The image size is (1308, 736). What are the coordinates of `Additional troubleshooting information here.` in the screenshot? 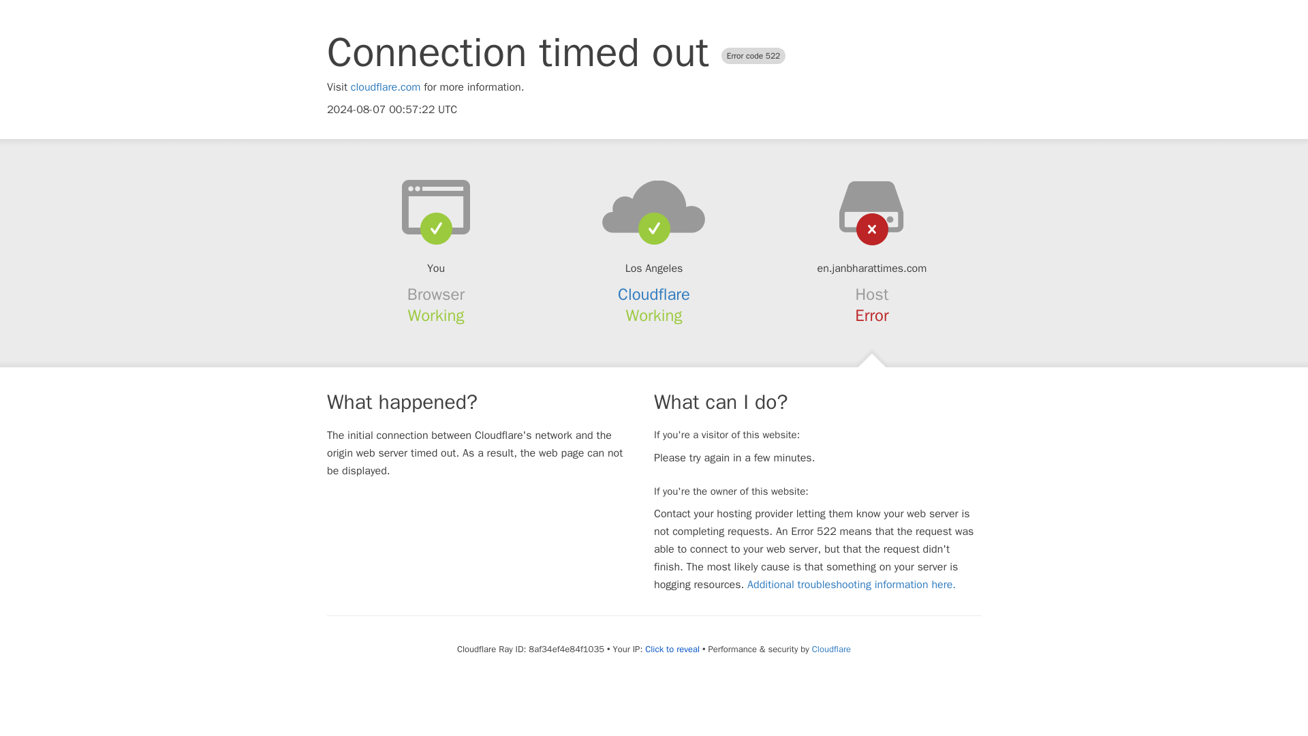 It's located at (852, 585).